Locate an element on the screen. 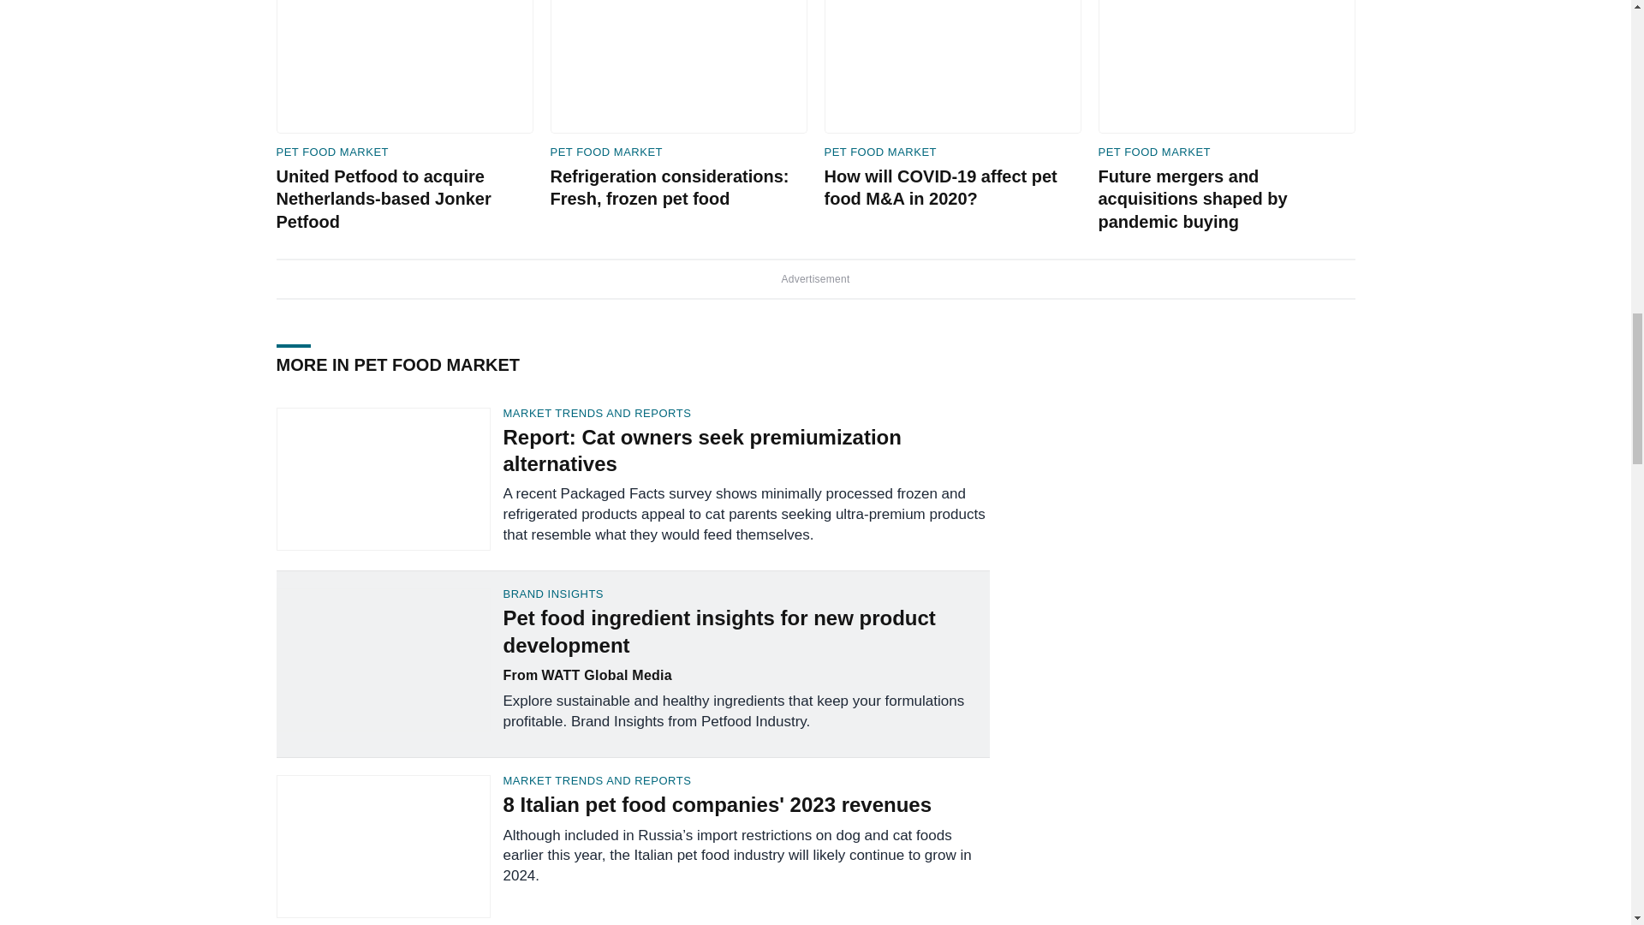  Pet Food Market is located at coordinates (880, 152).